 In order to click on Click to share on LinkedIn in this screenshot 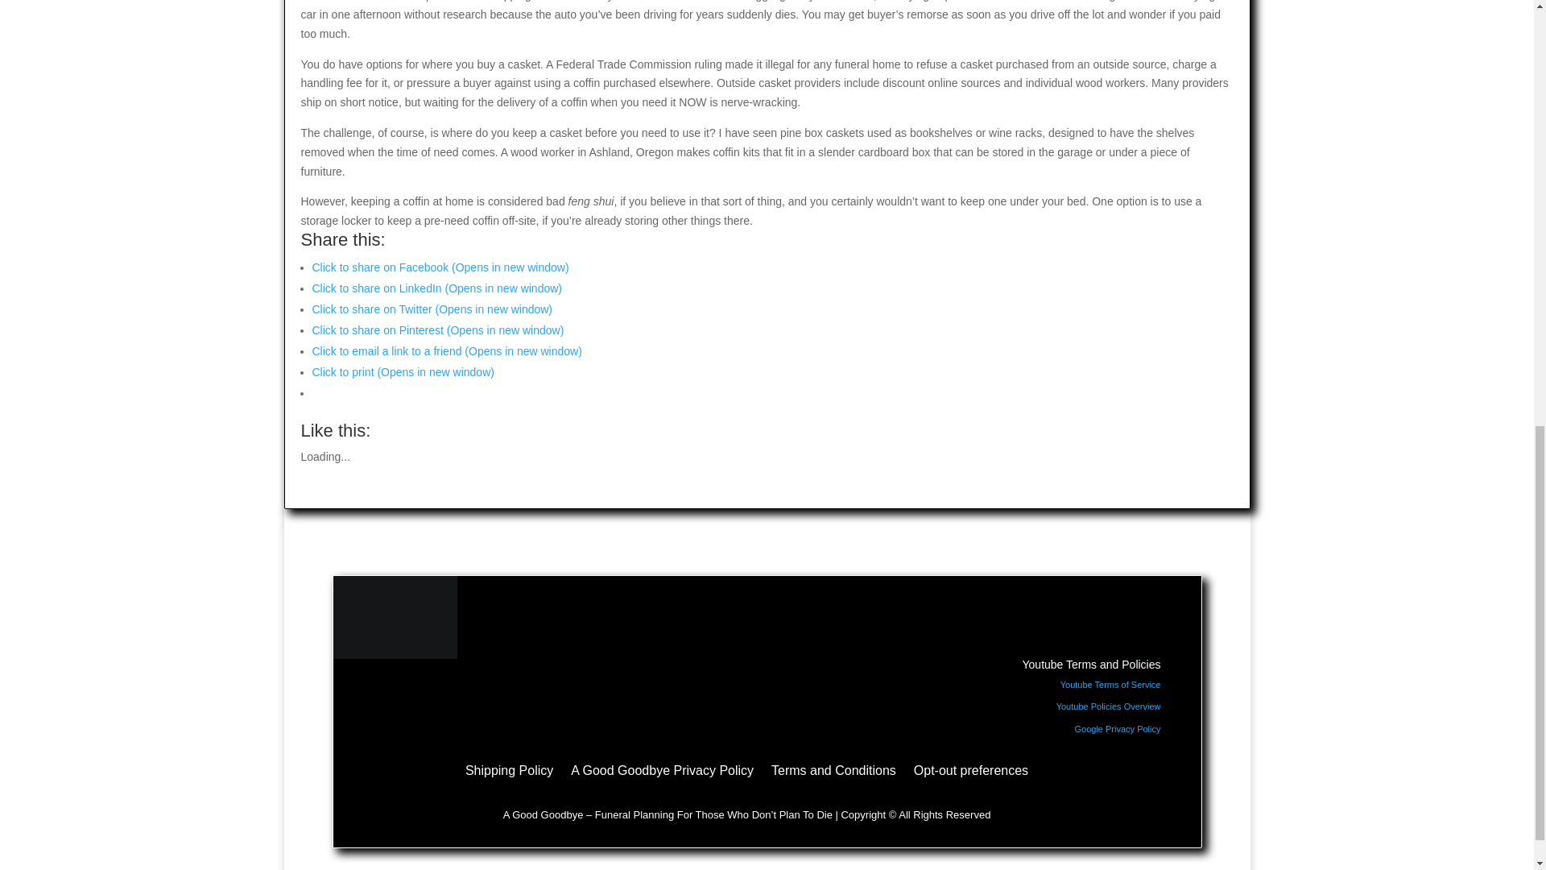, I will do `click(436, 288)`.